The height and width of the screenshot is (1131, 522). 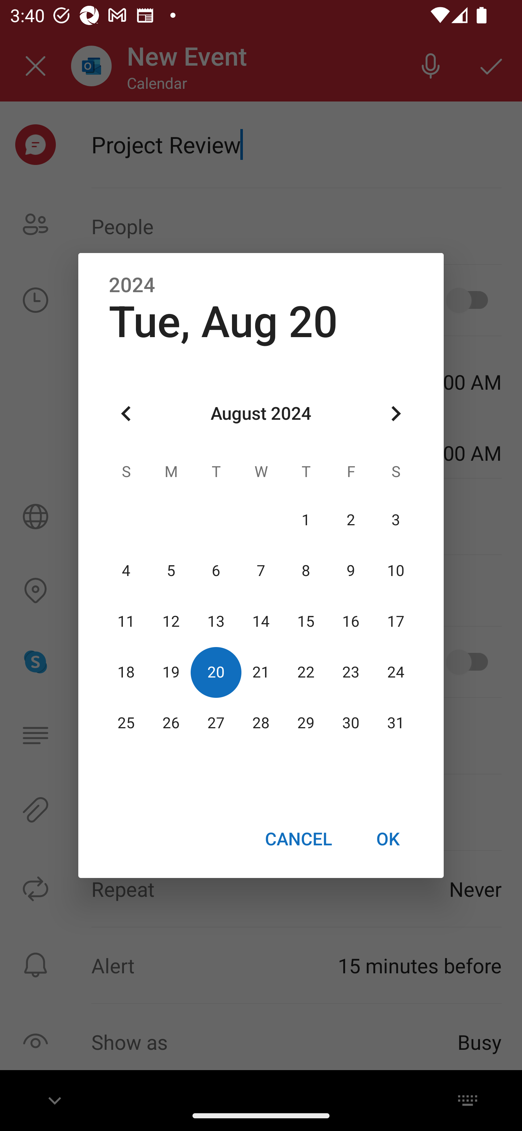 I want to click on OK, so click(x=388, y=838).